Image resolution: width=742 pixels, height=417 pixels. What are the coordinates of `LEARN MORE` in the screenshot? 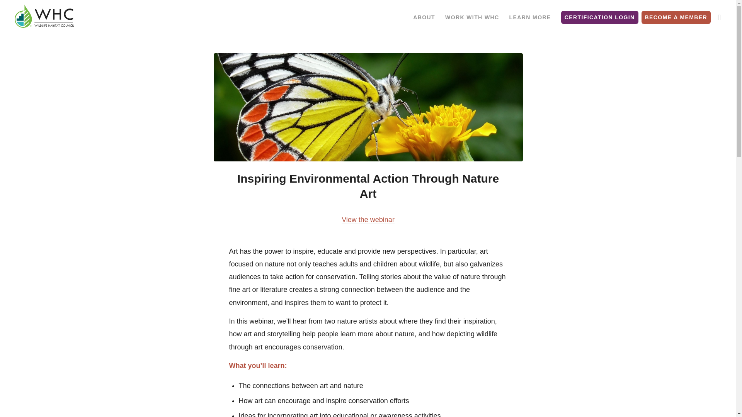 It's located at (530, 17).